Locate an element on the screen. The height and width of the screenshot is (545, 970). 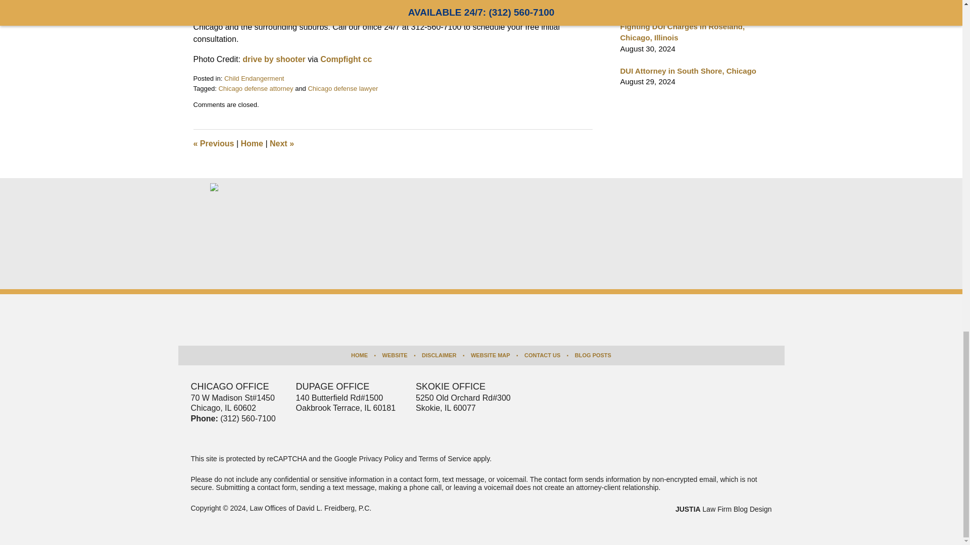
Avvo Badge is located at coordinates (373, 205).